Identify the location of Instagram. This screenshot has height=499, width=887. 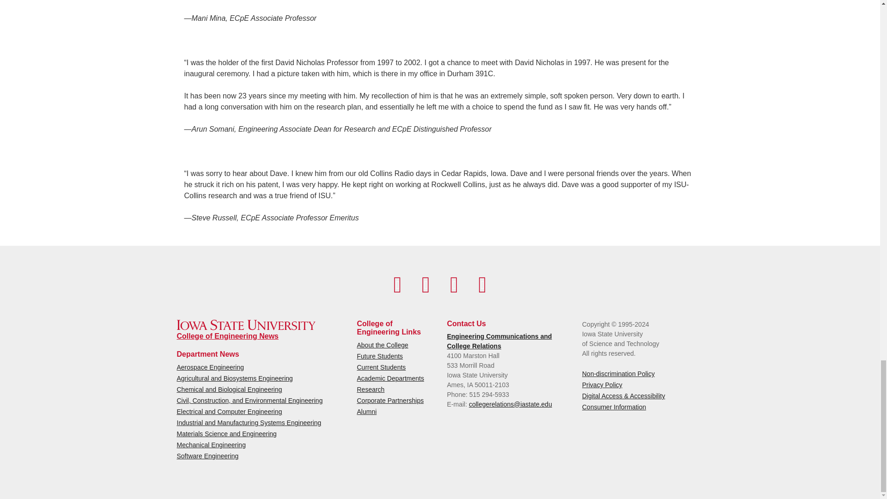
(454, 285).